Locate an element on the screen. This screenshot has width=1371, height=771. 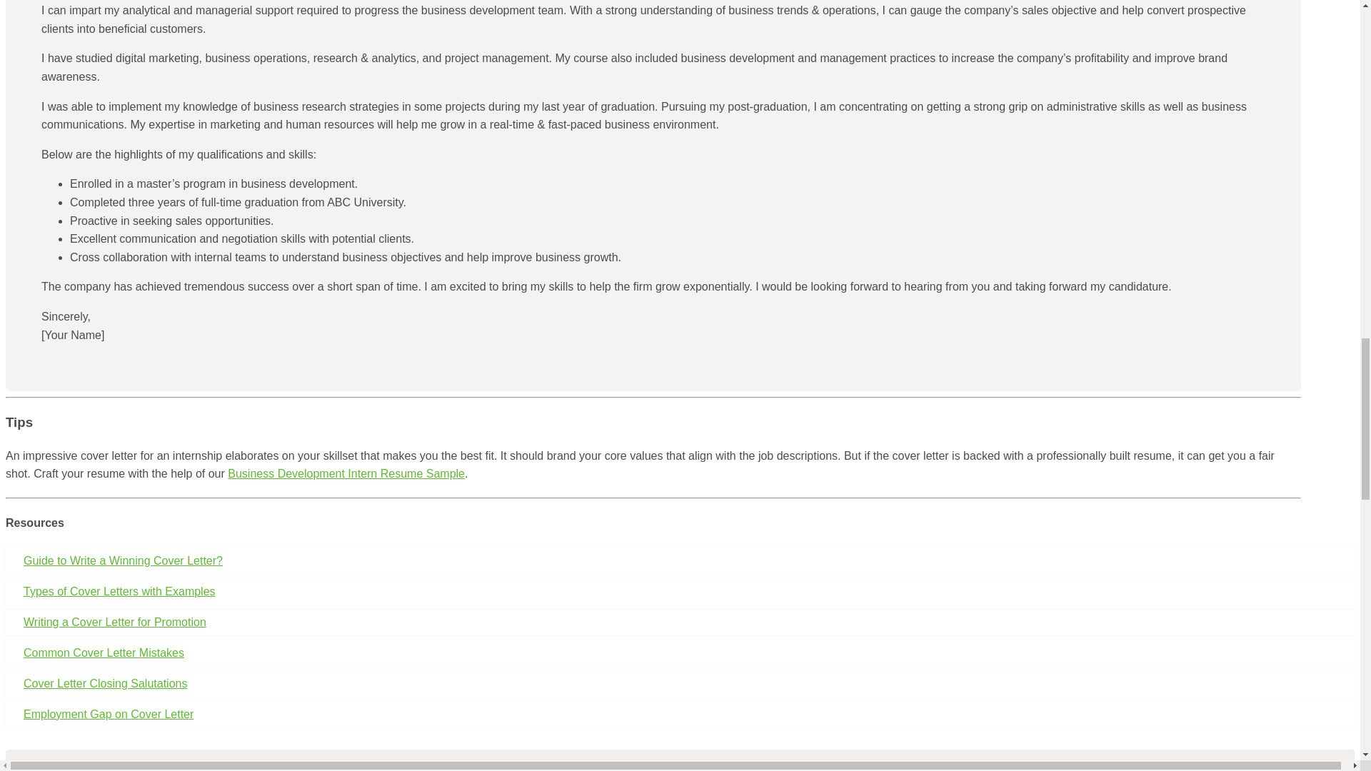
Business Development Intern Resume Sample is located at coordinates (346, 473).